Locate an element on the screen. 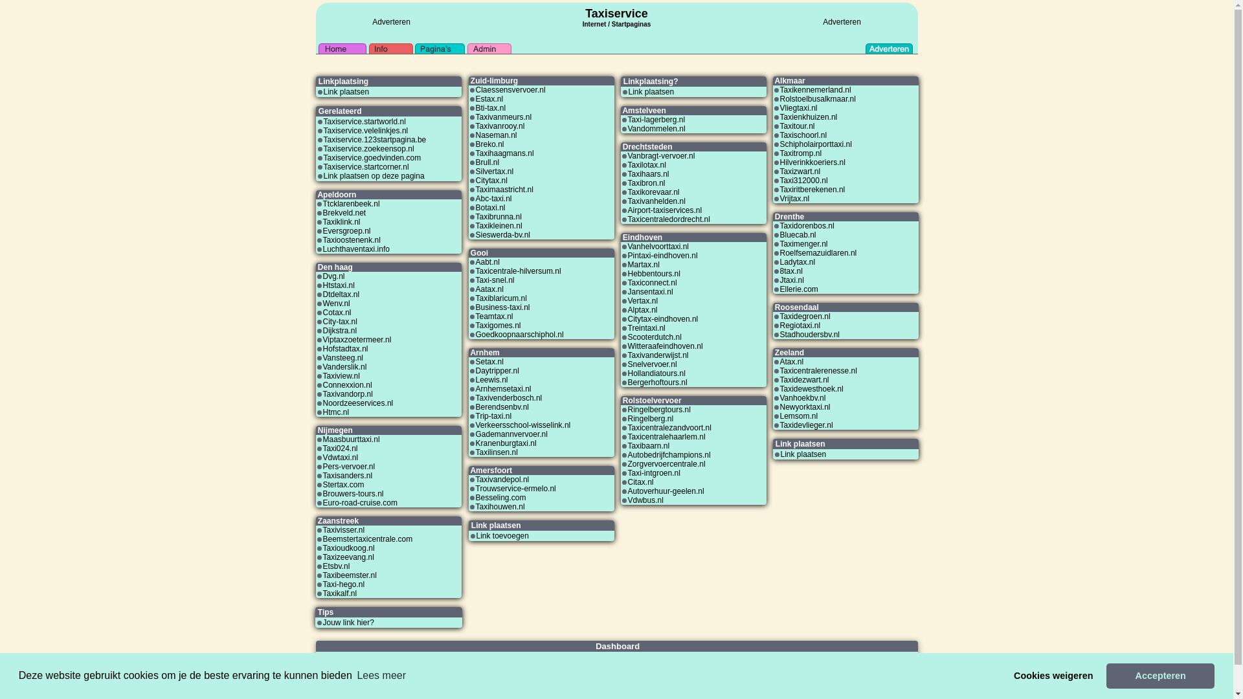 The width and height of the screenshot is (1243, 699). Taxi-intgroen.nl is located at coordinates (654, 473).